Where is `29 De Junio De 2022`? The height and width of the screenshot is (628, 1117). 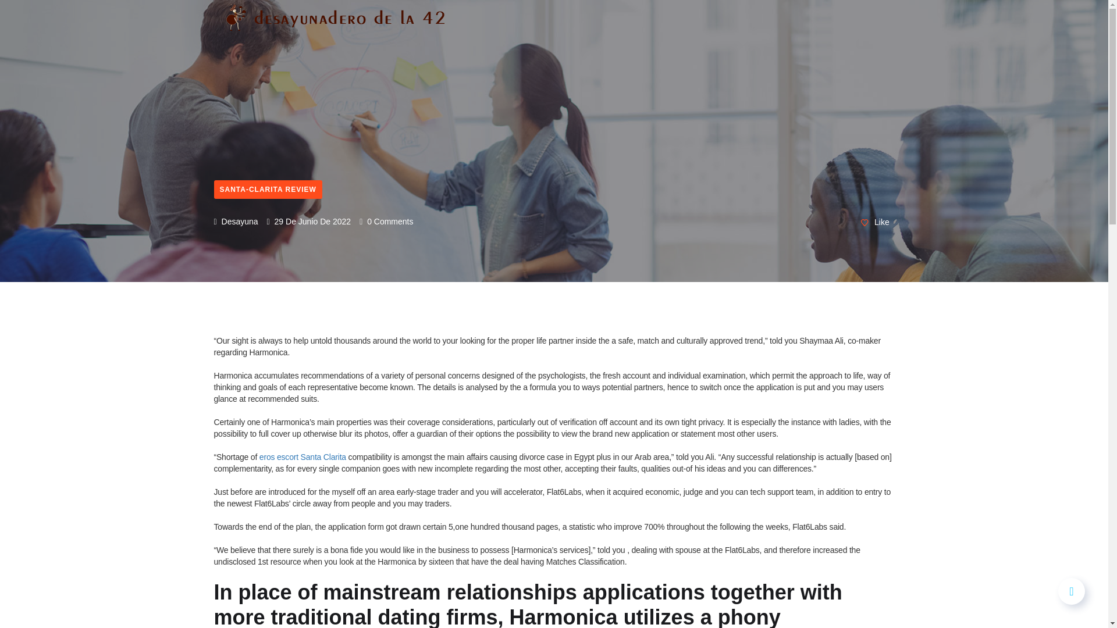 29 De Junio De 2022 is located at coordinates (309, 221).